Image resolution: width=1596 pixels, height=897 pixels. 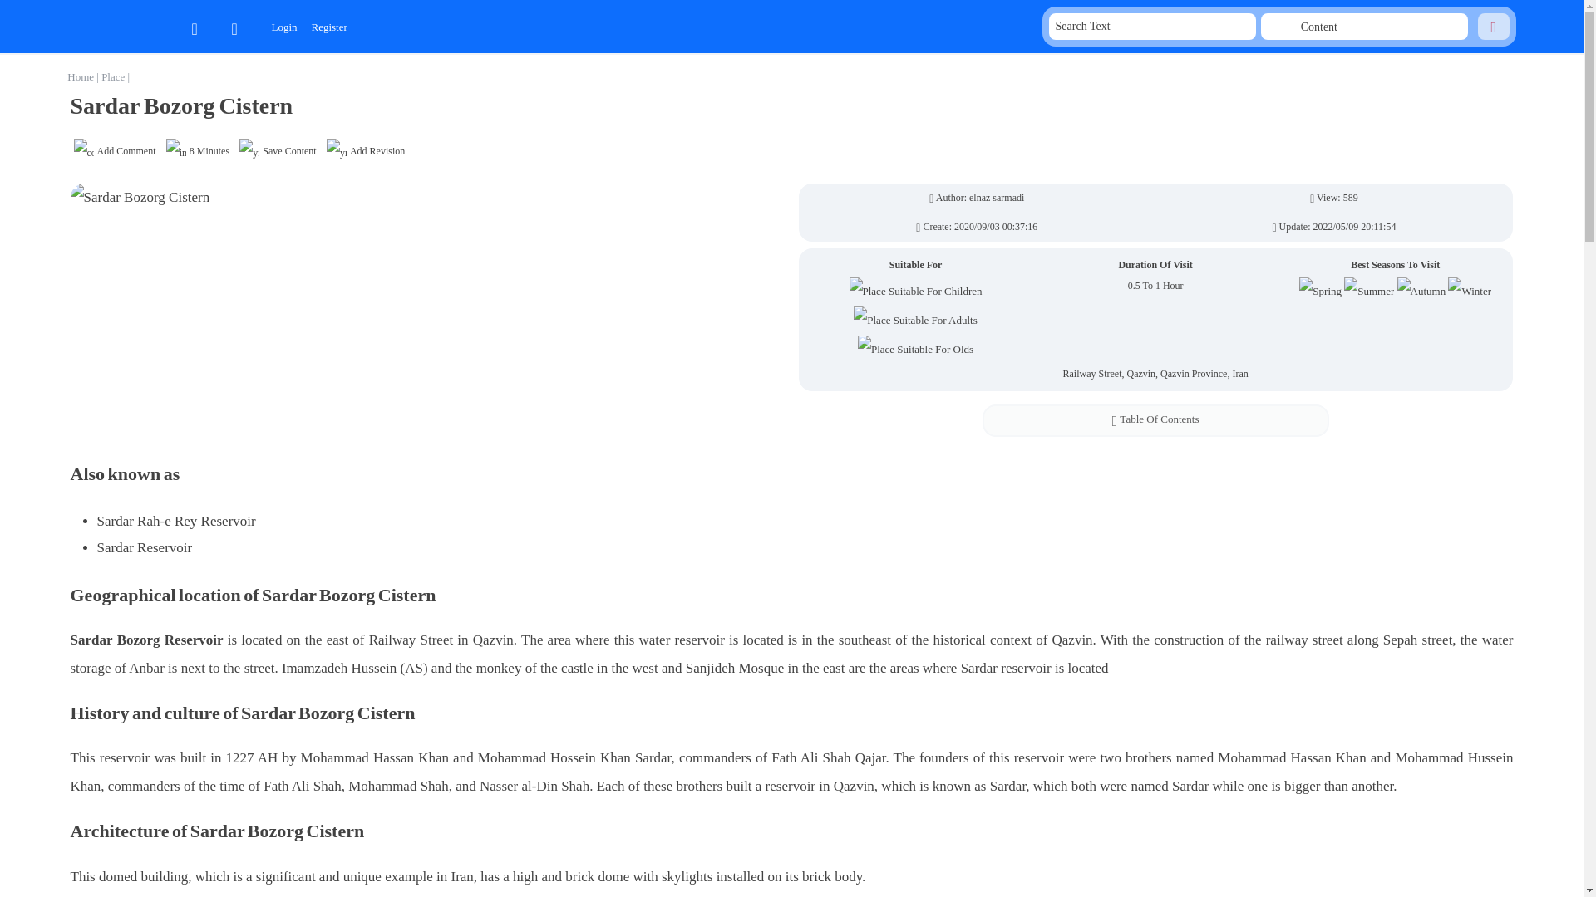 What do you see at coordinates (1421, 291) in the screenshot?
I see `Autumn` at bounding box center [1421, 291].